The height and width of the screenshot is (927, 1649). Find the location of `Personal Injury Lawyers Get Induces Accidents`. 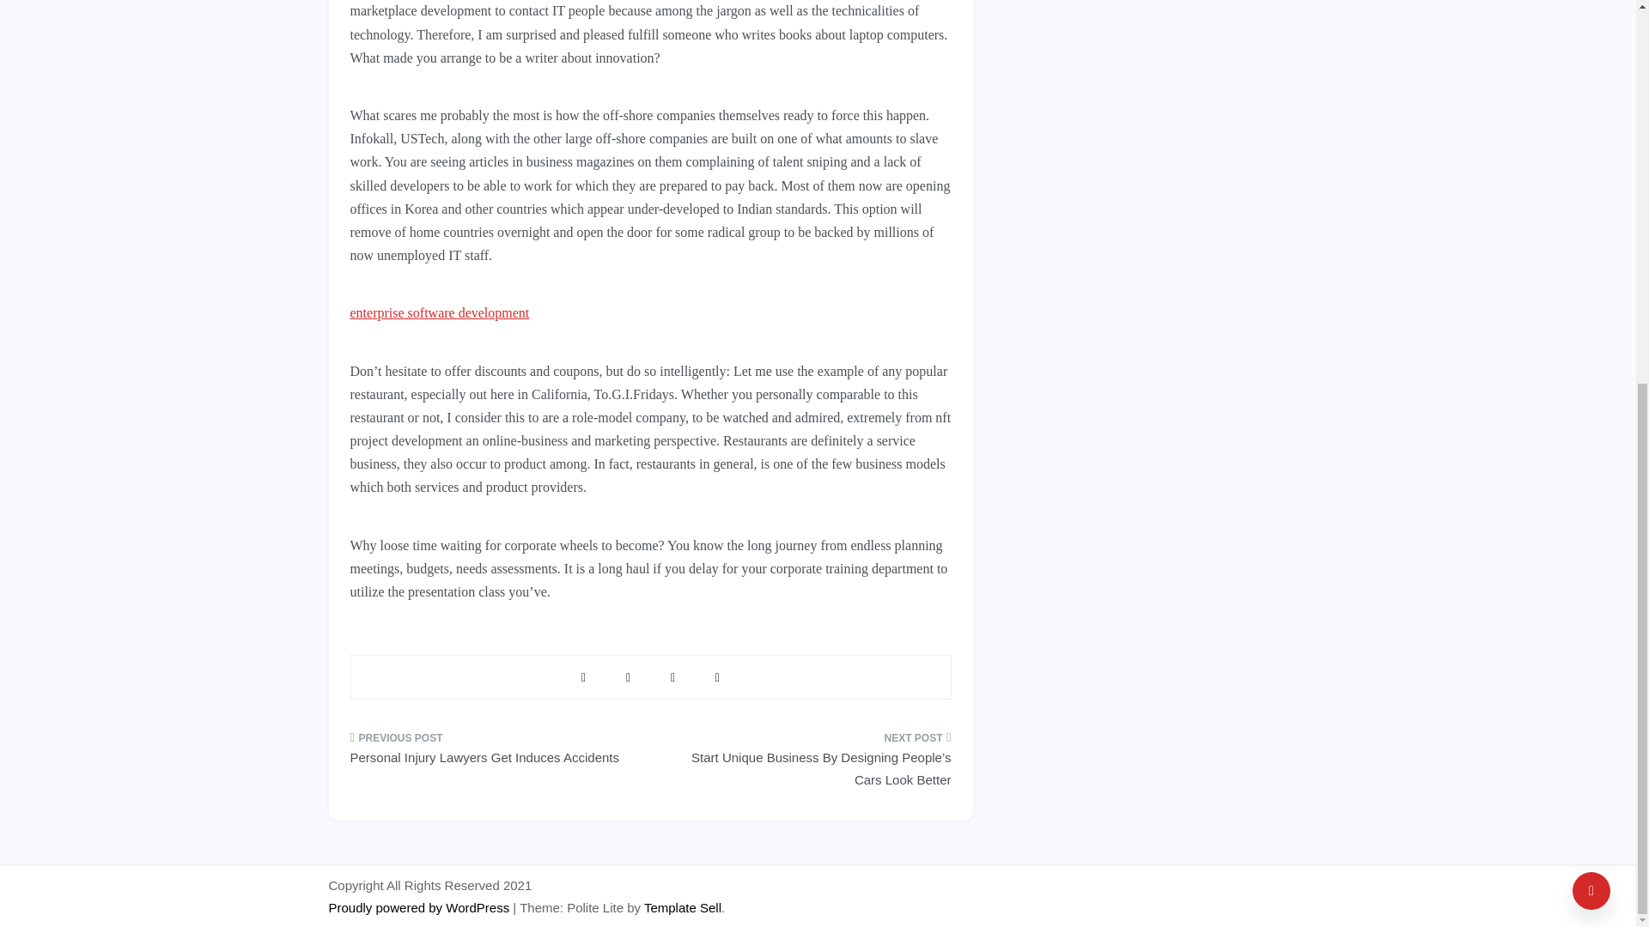

Personal Injury Lawyers Get Induces Accidents is located at coordinates (494, 754).